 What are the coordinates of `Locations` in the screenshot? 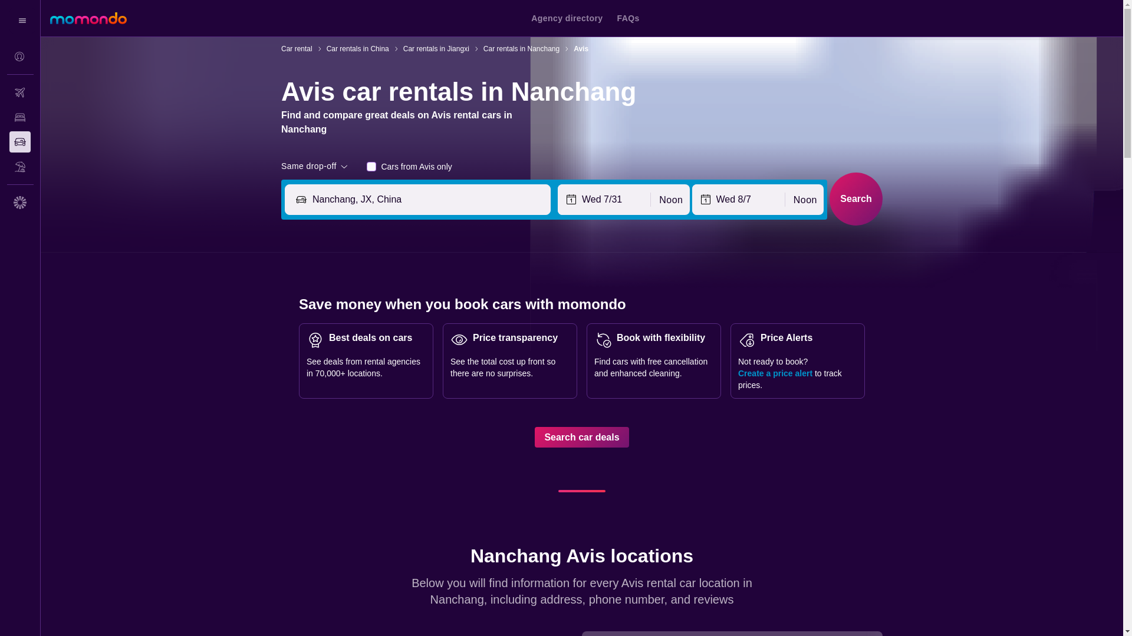 It's located at (417, 634).